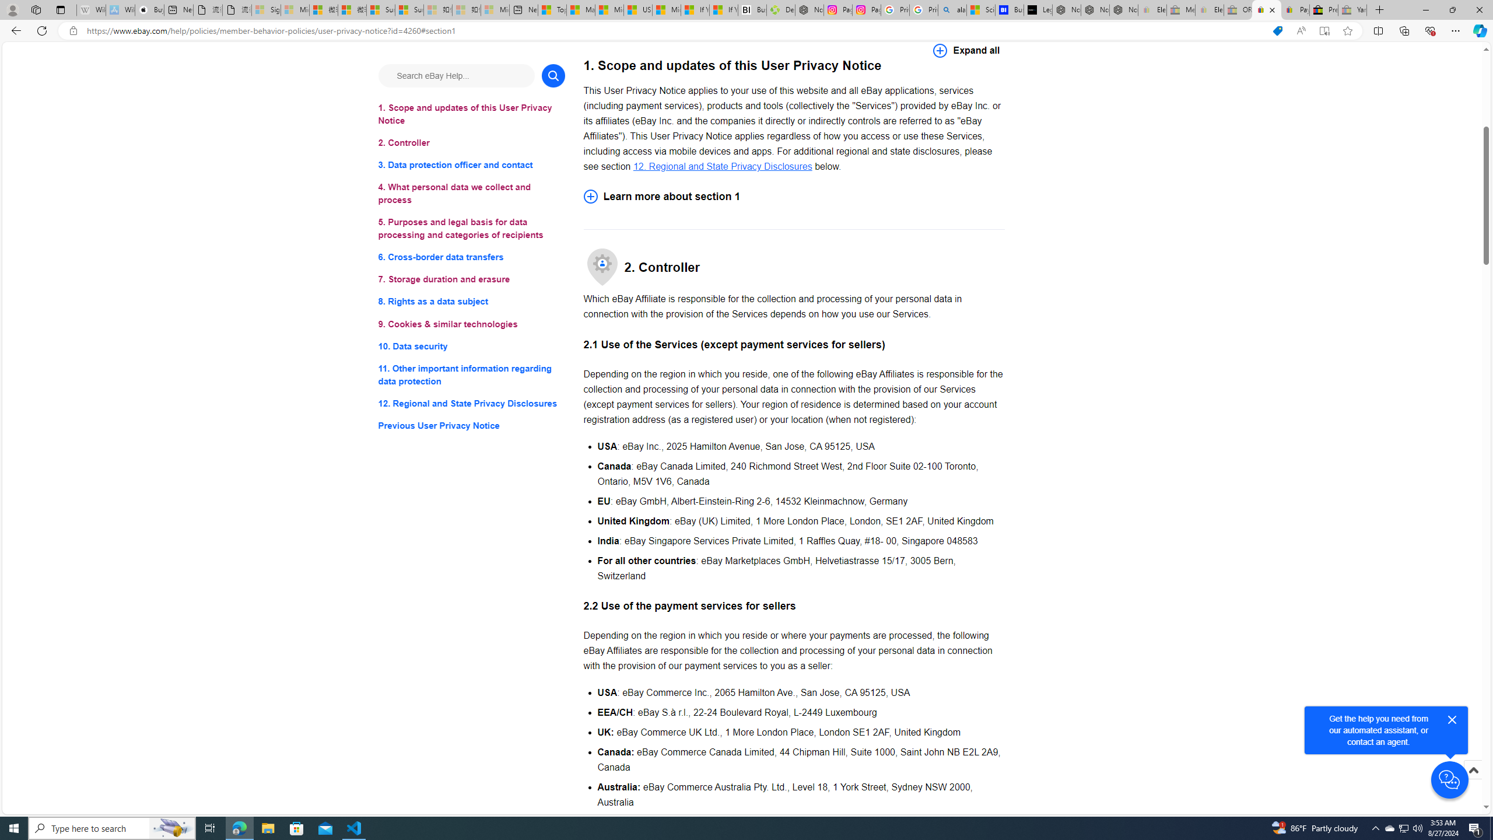 This screenshot has height=840, width=1493. What do you see at coordinates (471, 402) in the screenshot?
I see `12. Regional and State Privacy Disclosures` at bounding box center [471, 402].